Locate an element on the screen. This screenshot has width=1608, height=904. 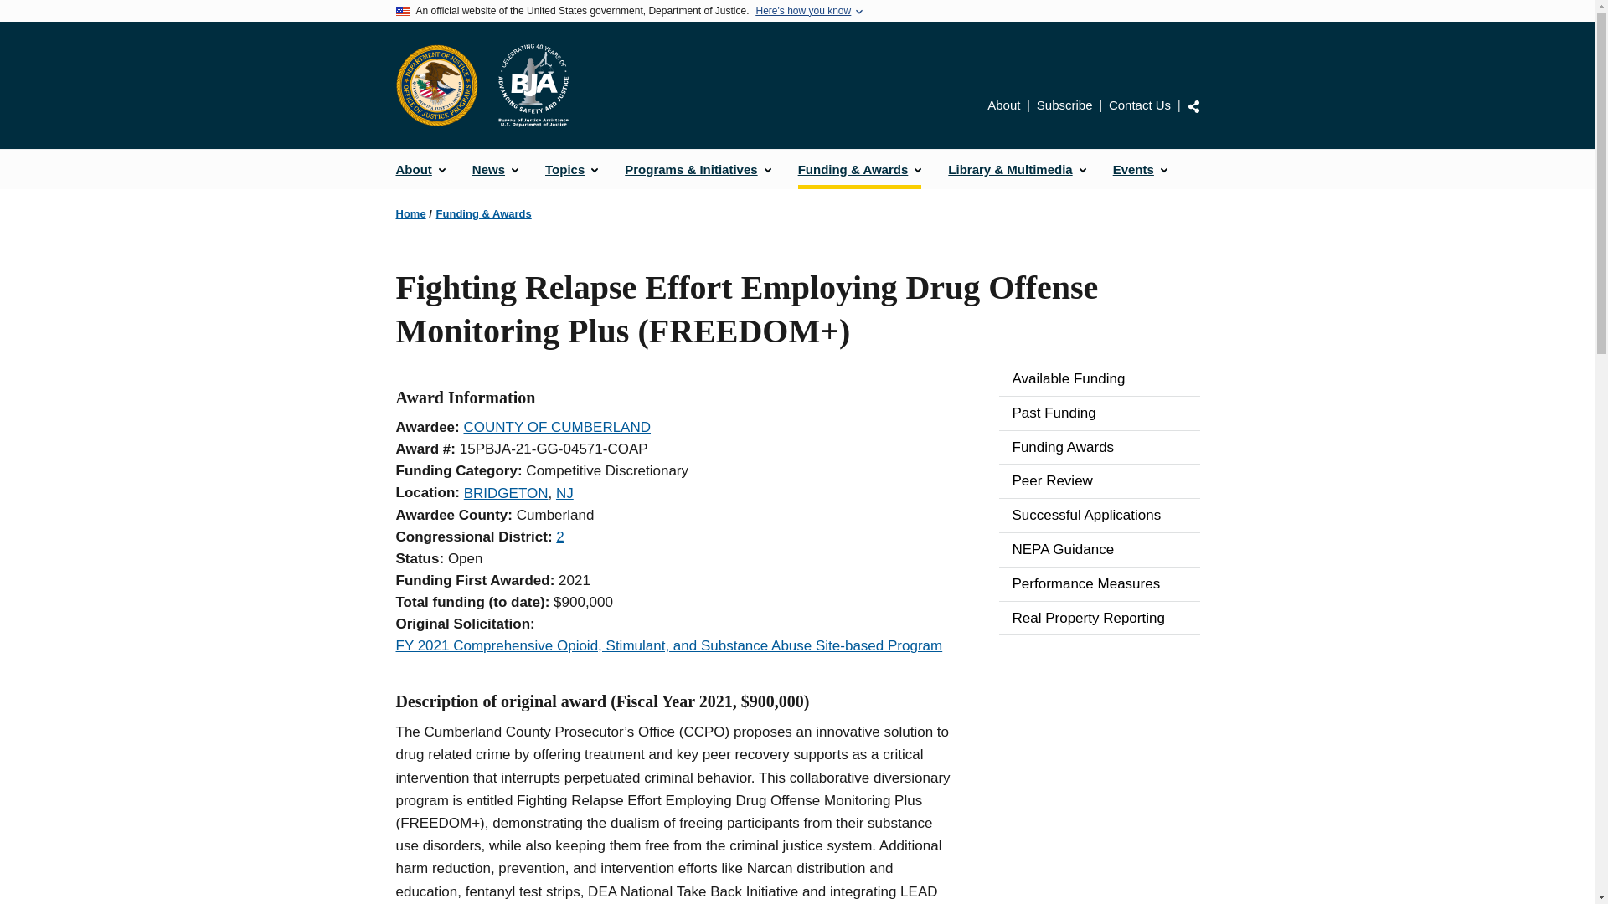
Home is located at coordinates (532, 85).